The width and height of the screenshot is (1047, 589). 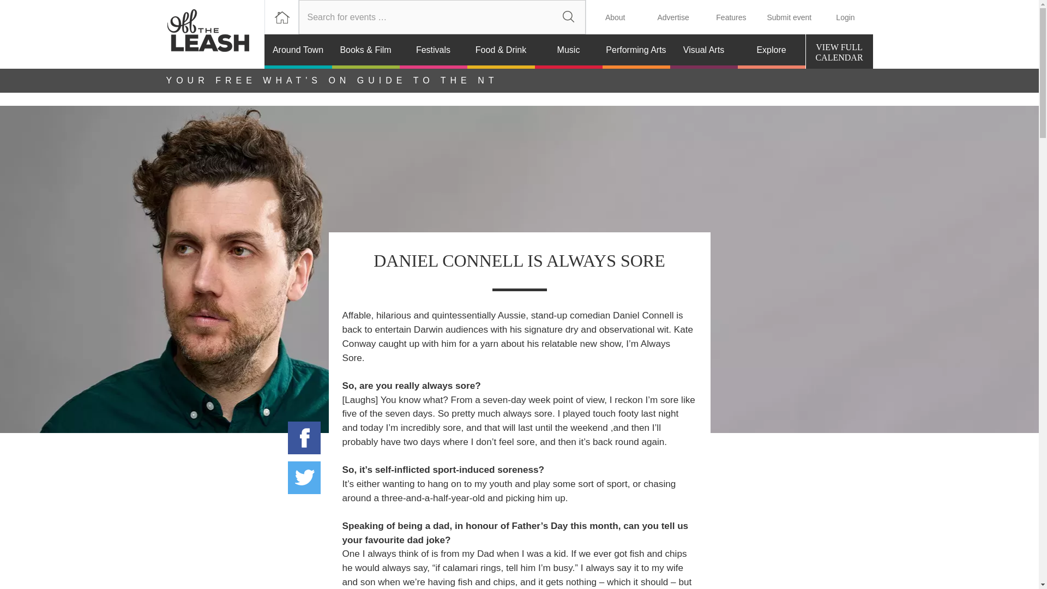 I want to click on About, so click(x=615, y=17).